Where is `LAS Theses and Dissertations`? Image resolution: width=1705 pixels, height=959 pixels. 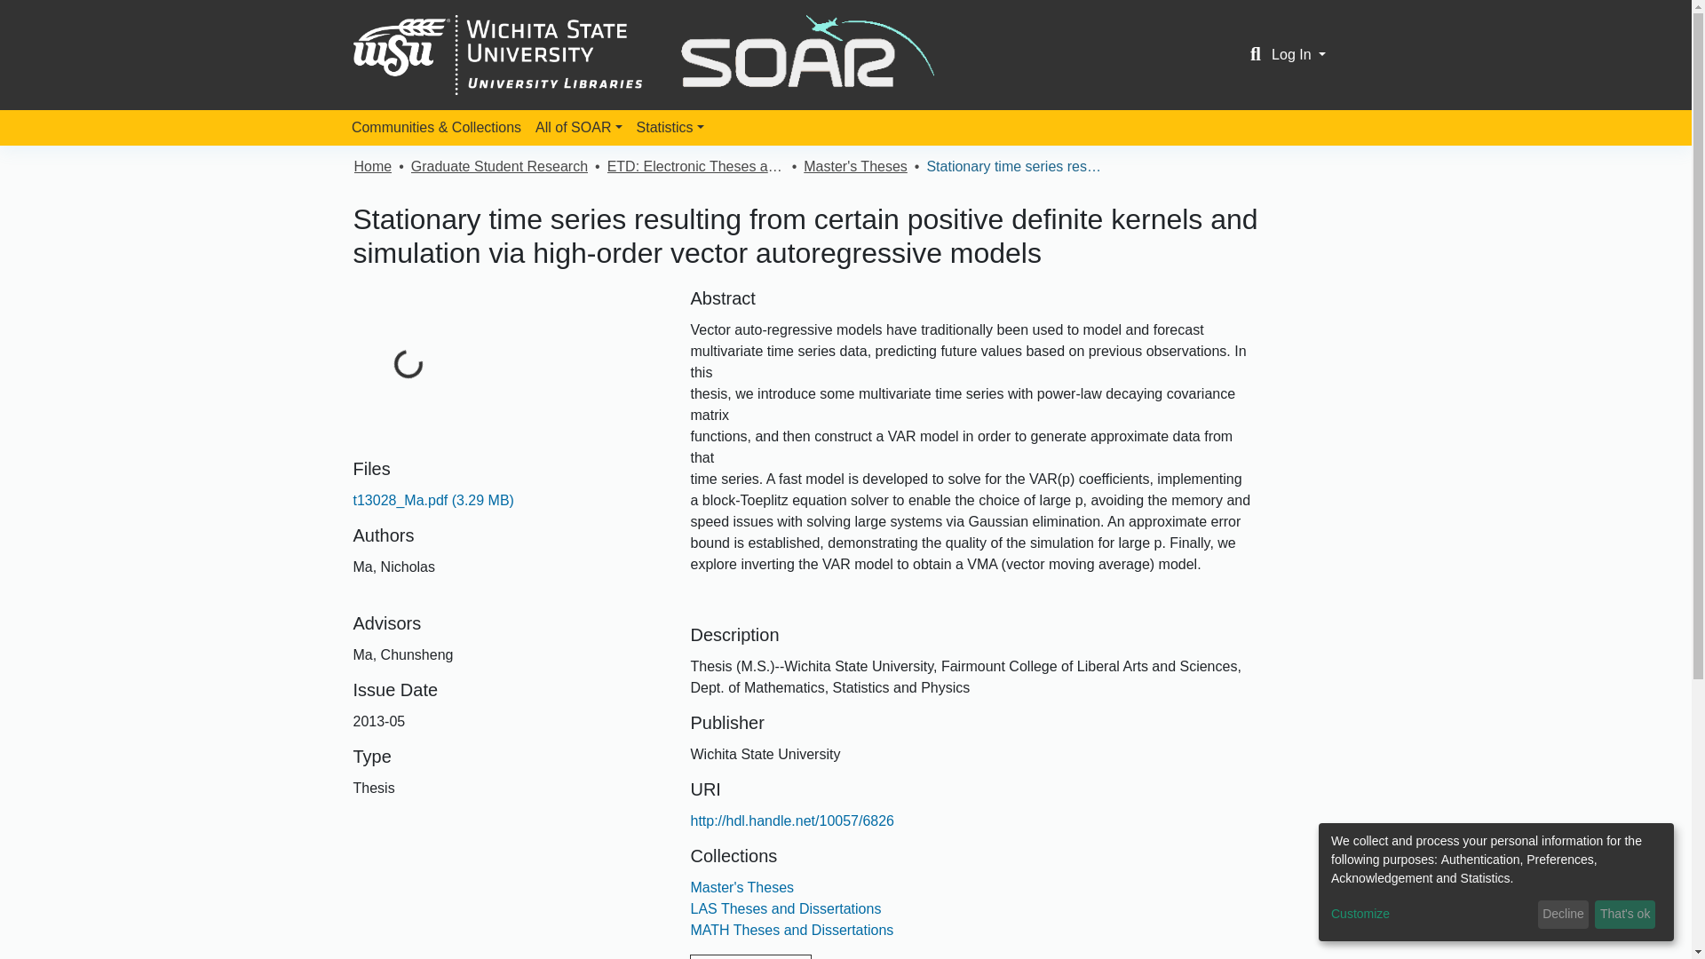
LAS Theses and Dissertations is located at coordinates (785, 909).